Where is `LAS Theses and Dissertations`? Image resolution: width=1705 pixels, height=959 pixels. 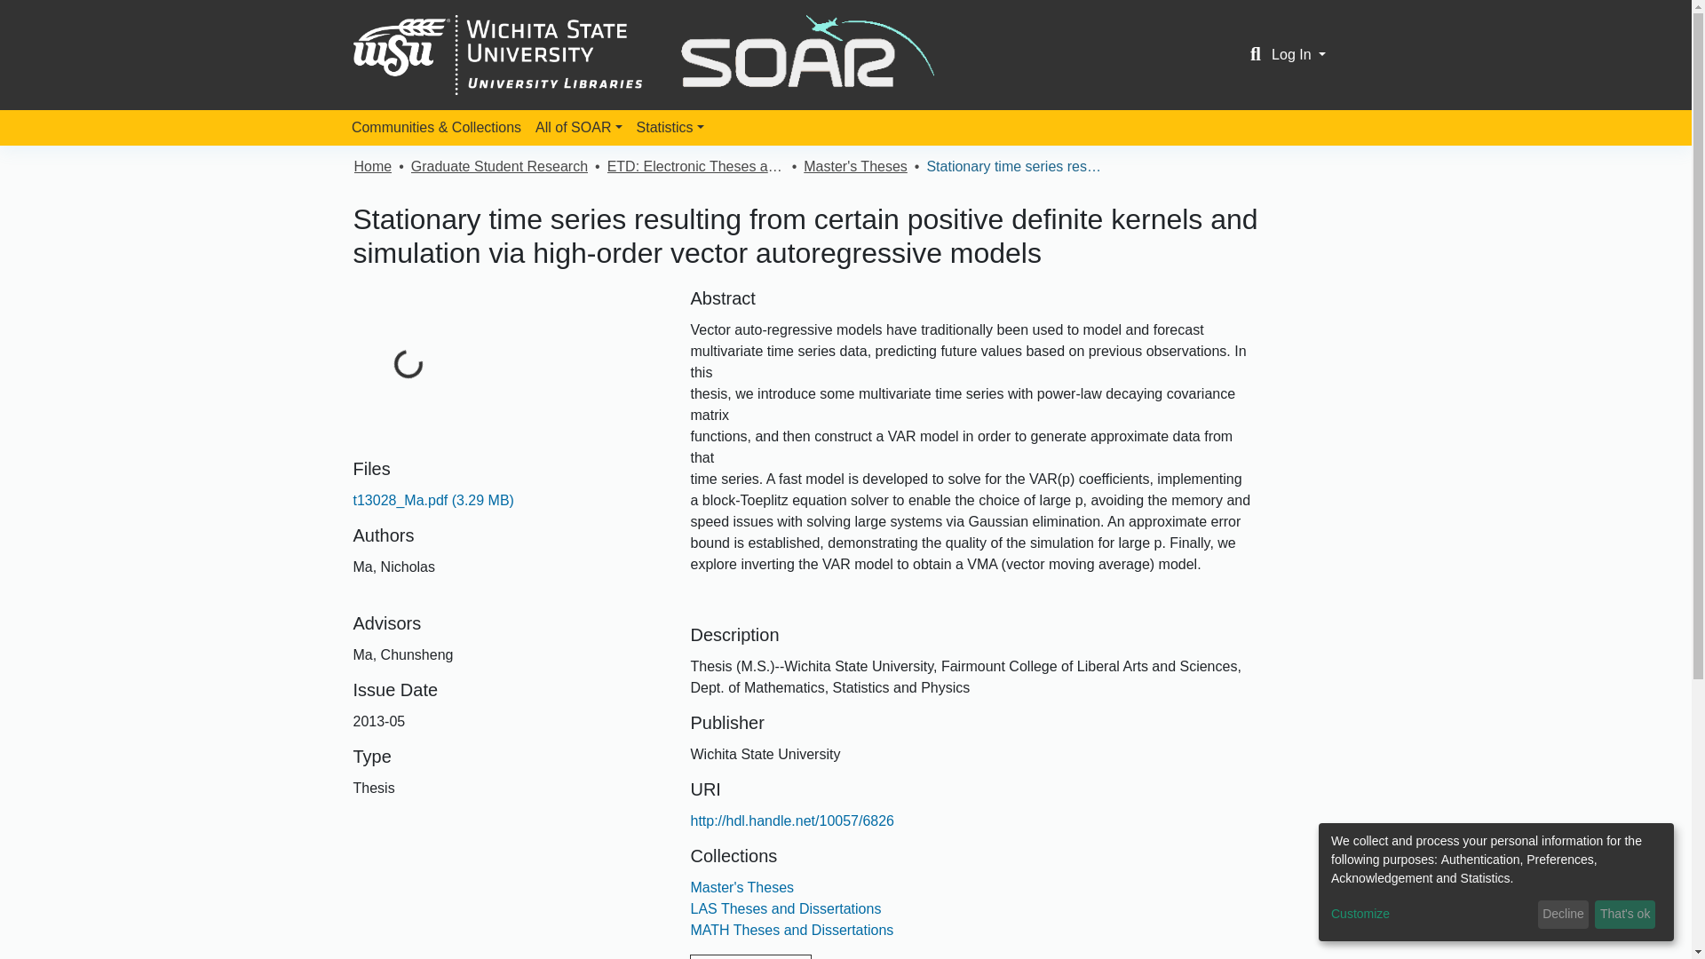
LAS Theses and Dissertations is located at coordinates (785, 909).